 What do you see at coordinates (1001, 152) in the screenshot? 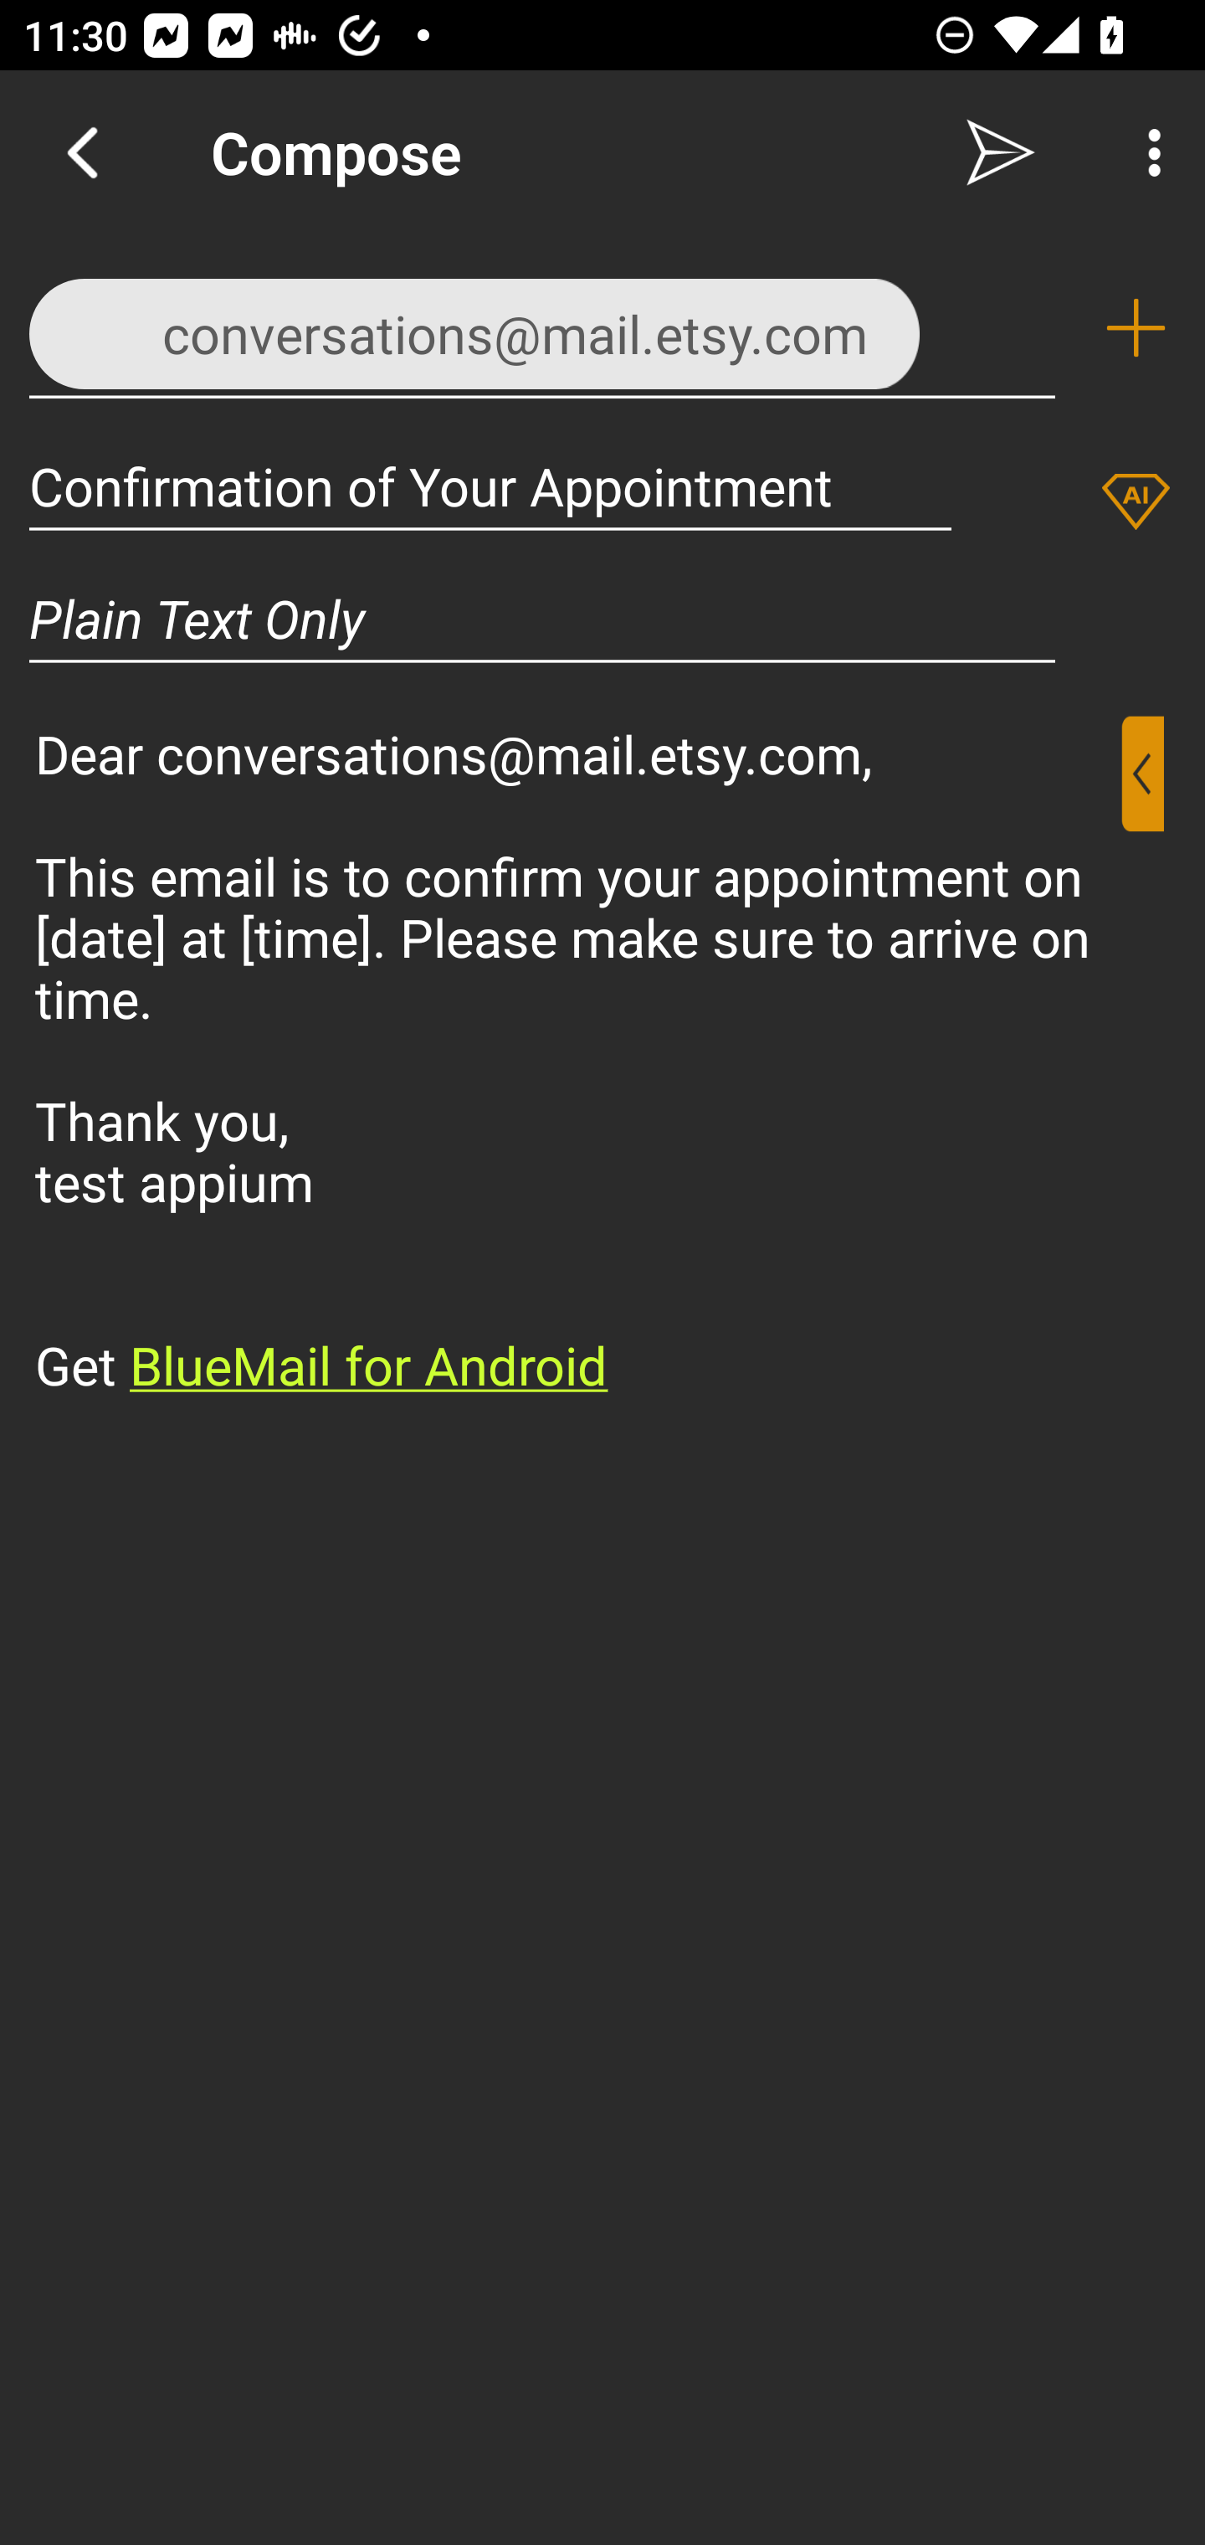
I see `Send` at bounding box center [1001, 152].